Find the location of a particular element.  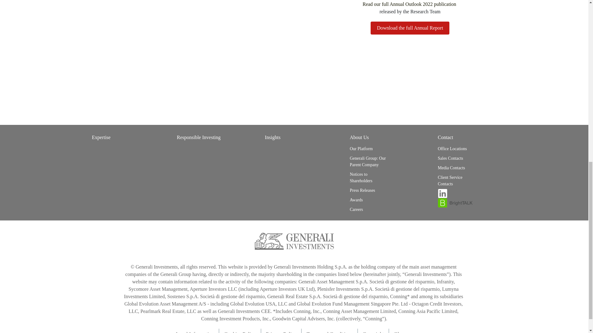

Press Releases is located at coordinates (368, 190).